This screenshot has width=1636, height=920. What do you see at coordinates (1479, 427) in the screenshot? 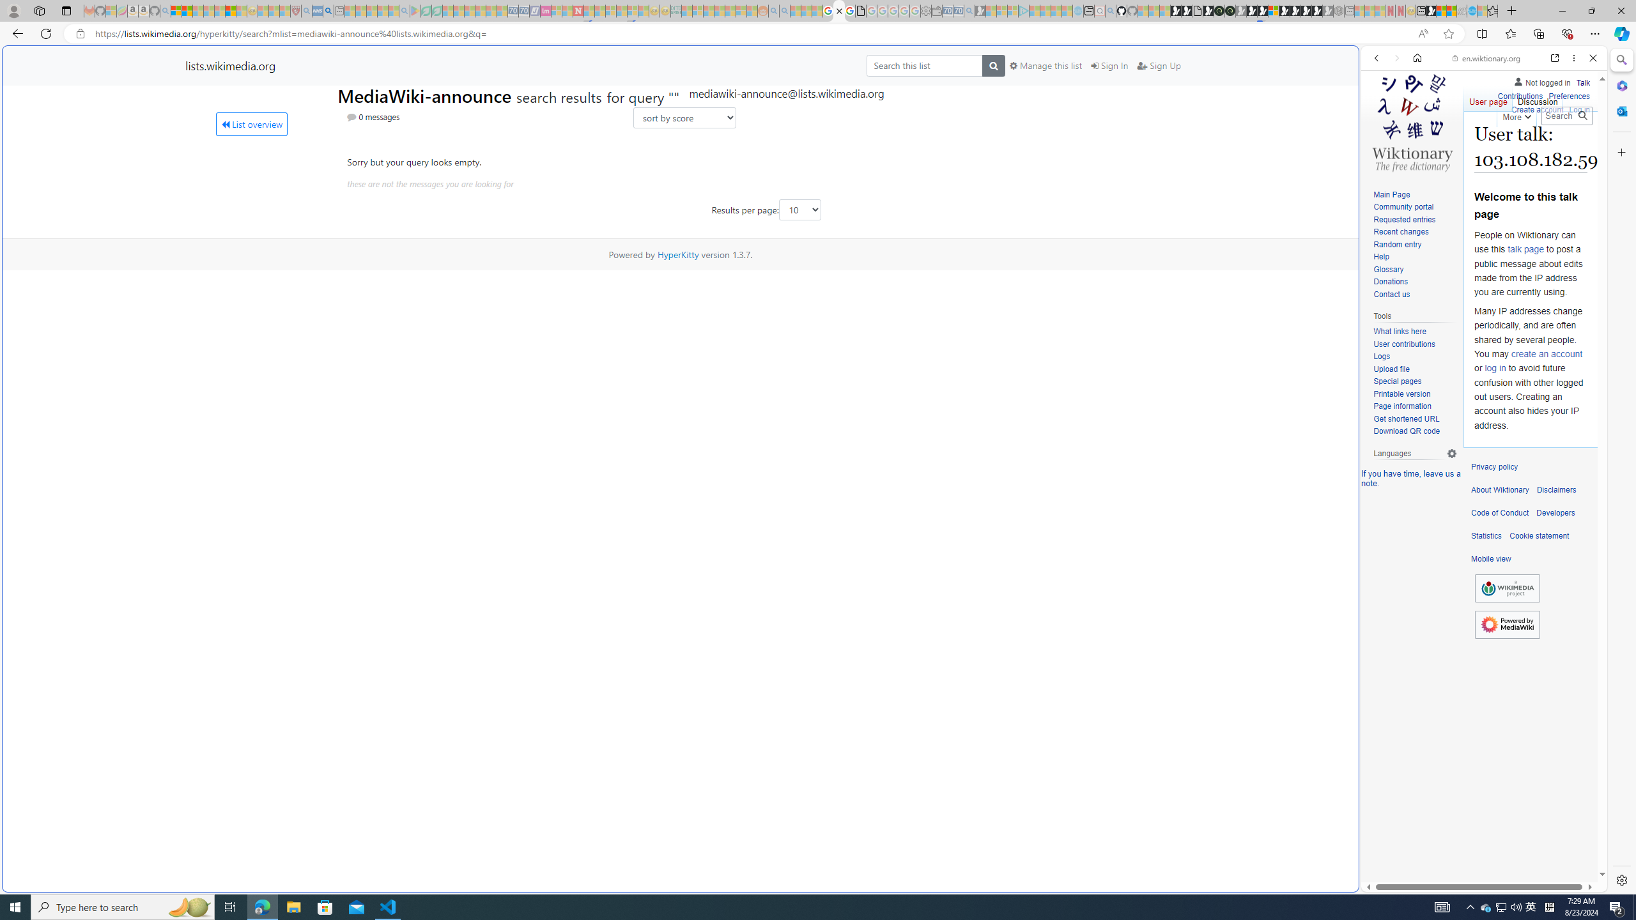
I see `Wiktionary` at bounding box center [1479, 427].